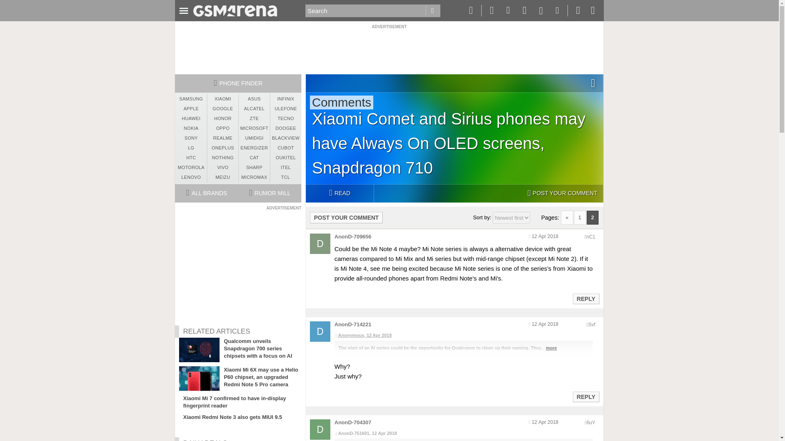  I want to click on Go, so click(433, 11).